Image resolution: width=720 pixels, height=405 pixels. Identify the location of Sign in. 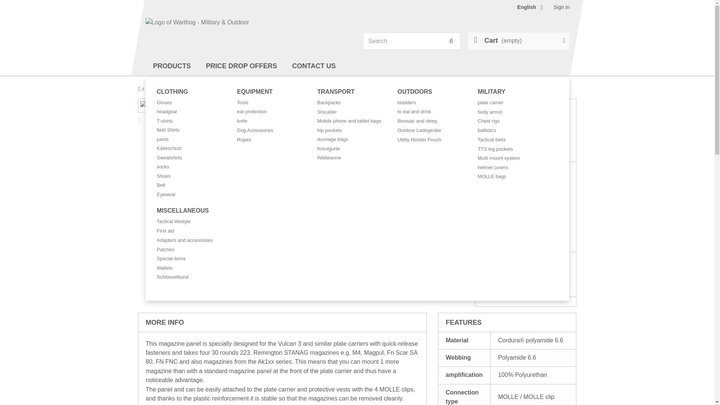
(561, 7).